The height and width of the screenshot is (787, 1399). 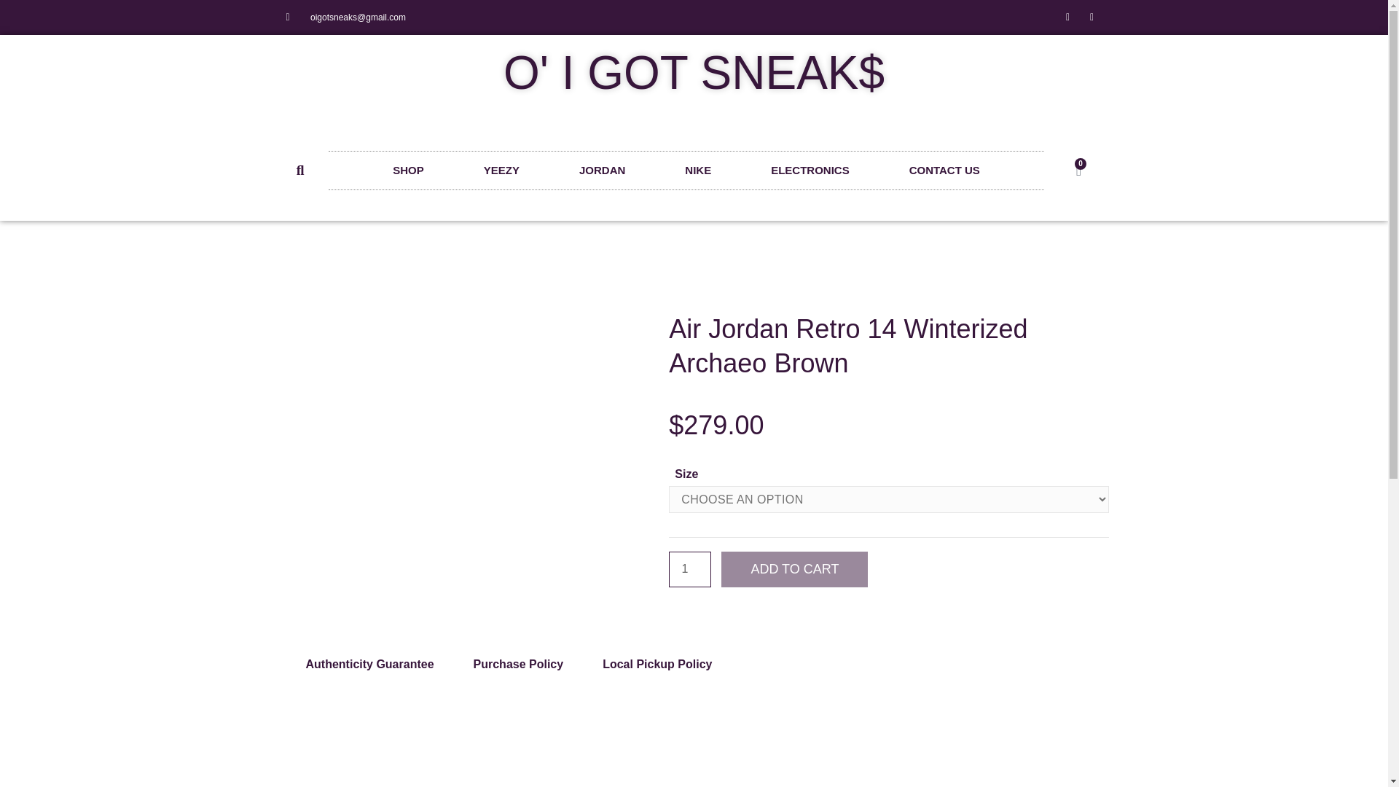 What do you see at coordinates (698, 171) in the screenshot?
I see `NIKE` at bounding box center [698, 171].